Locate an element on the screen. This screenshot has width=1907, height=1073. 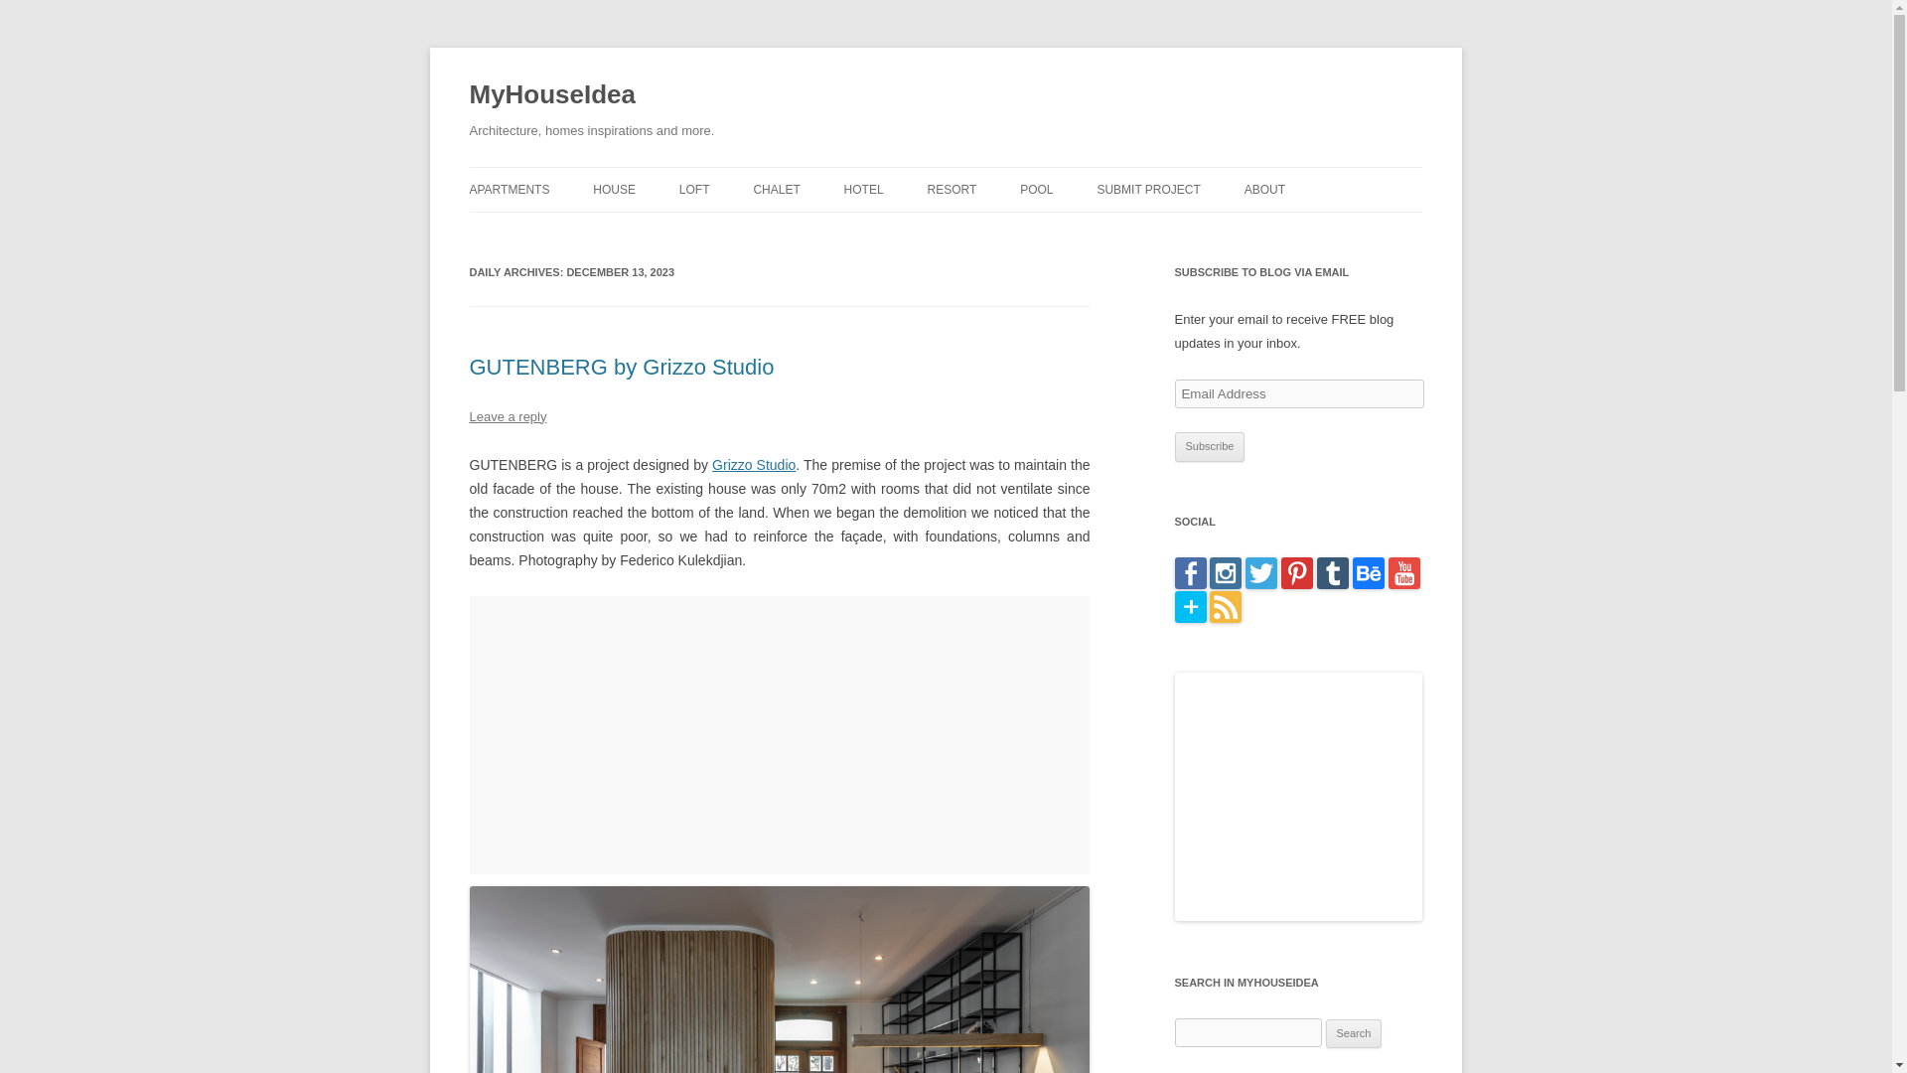
GUTENBERG by Grizzo Studio is located at coordinates (622, 368).